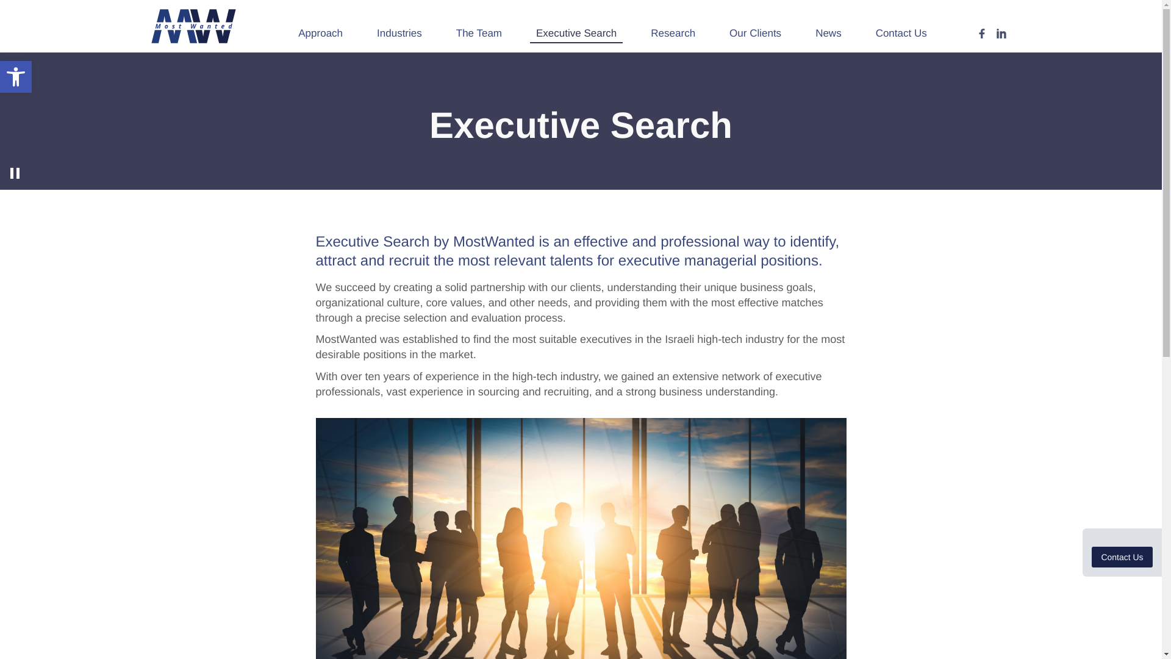  I want to click on The Team, so click(479, 33).